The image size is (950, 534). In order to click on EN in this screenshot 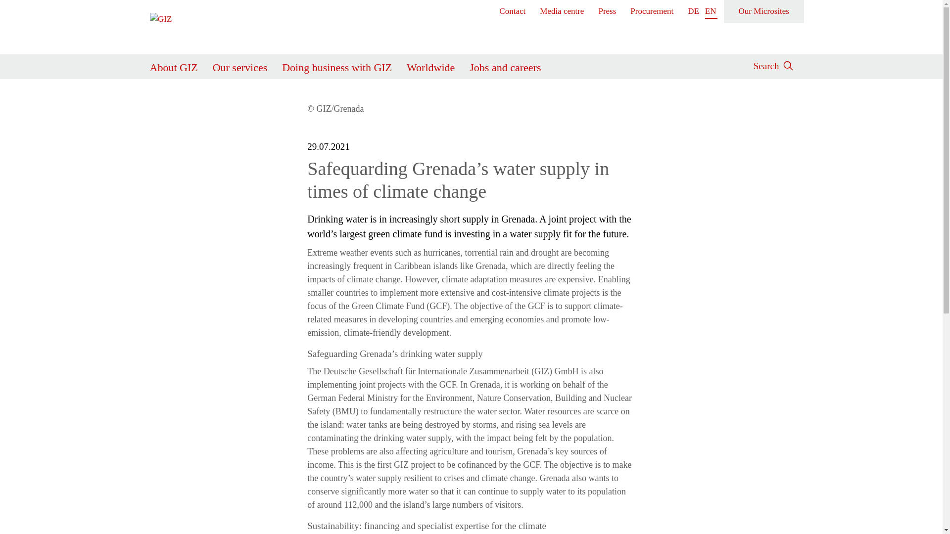, I will do `click(711, 11)`.